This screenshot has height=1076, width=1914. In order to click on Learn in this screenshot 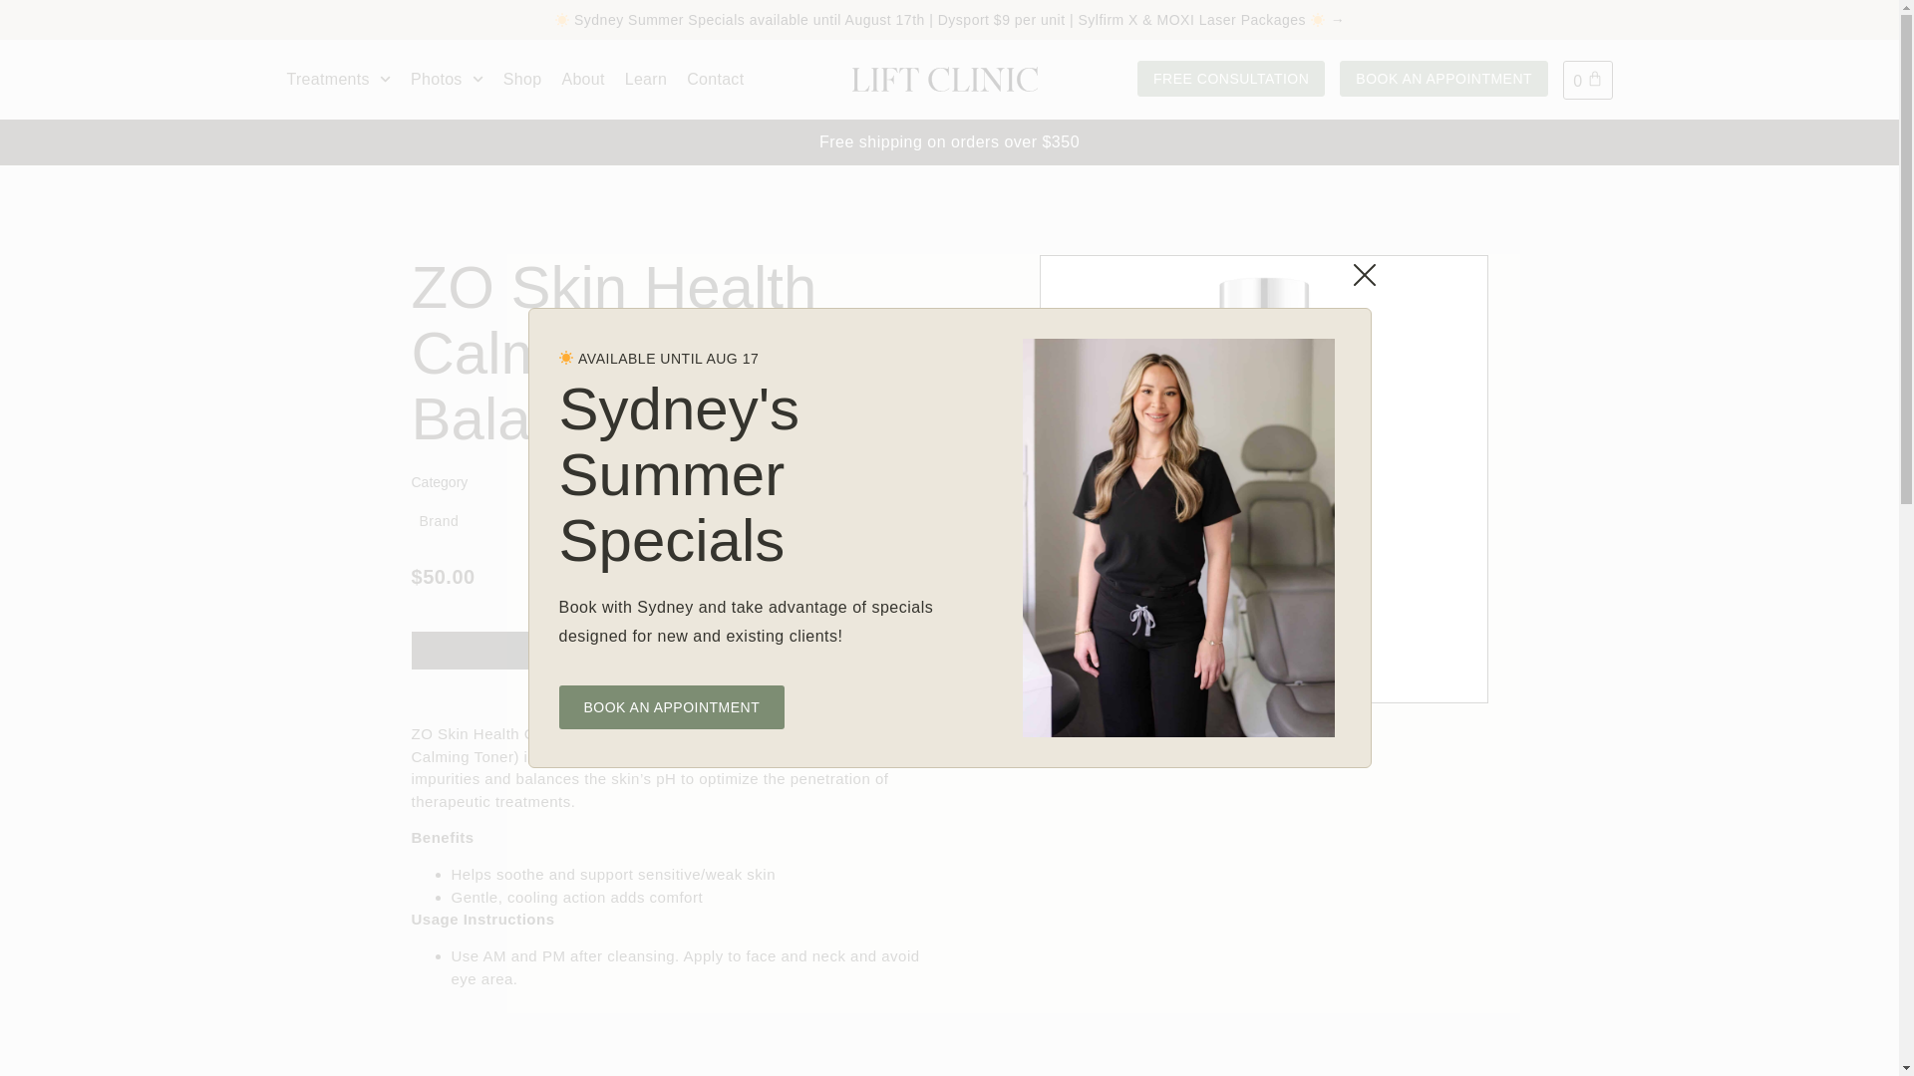, I will do `click(646, 80)`.